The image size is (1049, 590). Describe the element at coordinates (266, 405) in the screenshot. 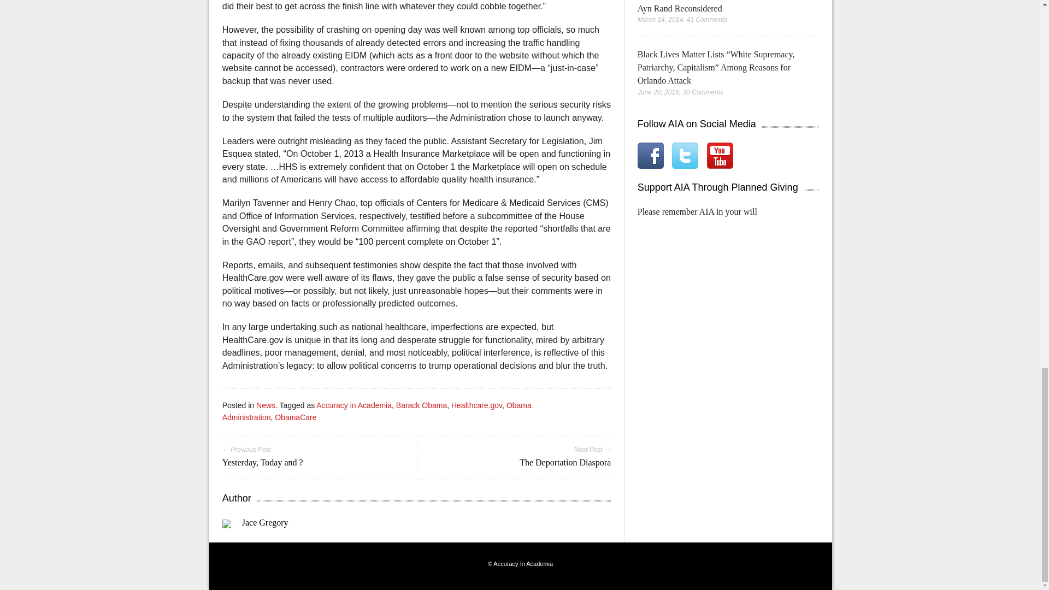

I see `News` at that location.